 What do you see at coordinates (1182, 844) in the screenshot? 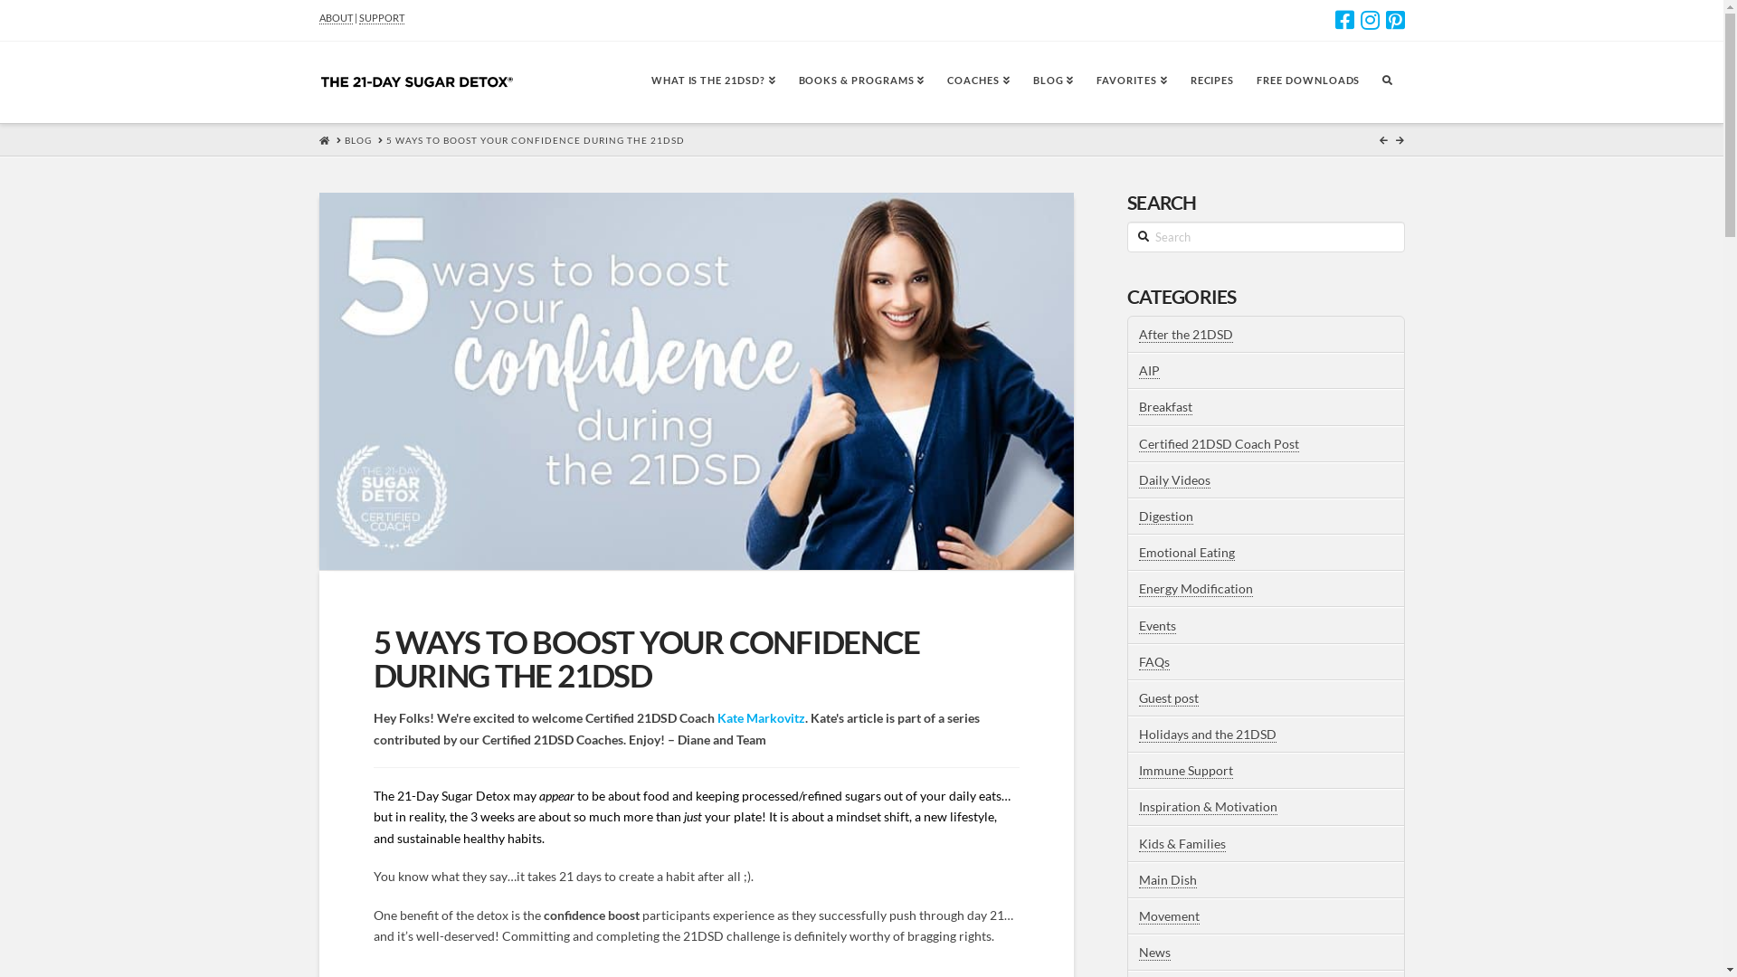
I see `Kids & Families` at bounding box center [1182, 844].